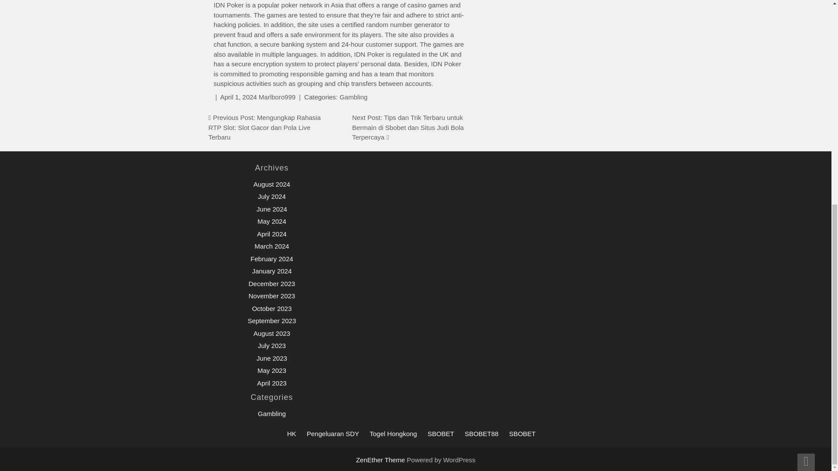 The image size is (838, 471). What do you see at coordinates (271, 234) in the screenshot?
I see `April 2024` at bounding box center [271, 234].